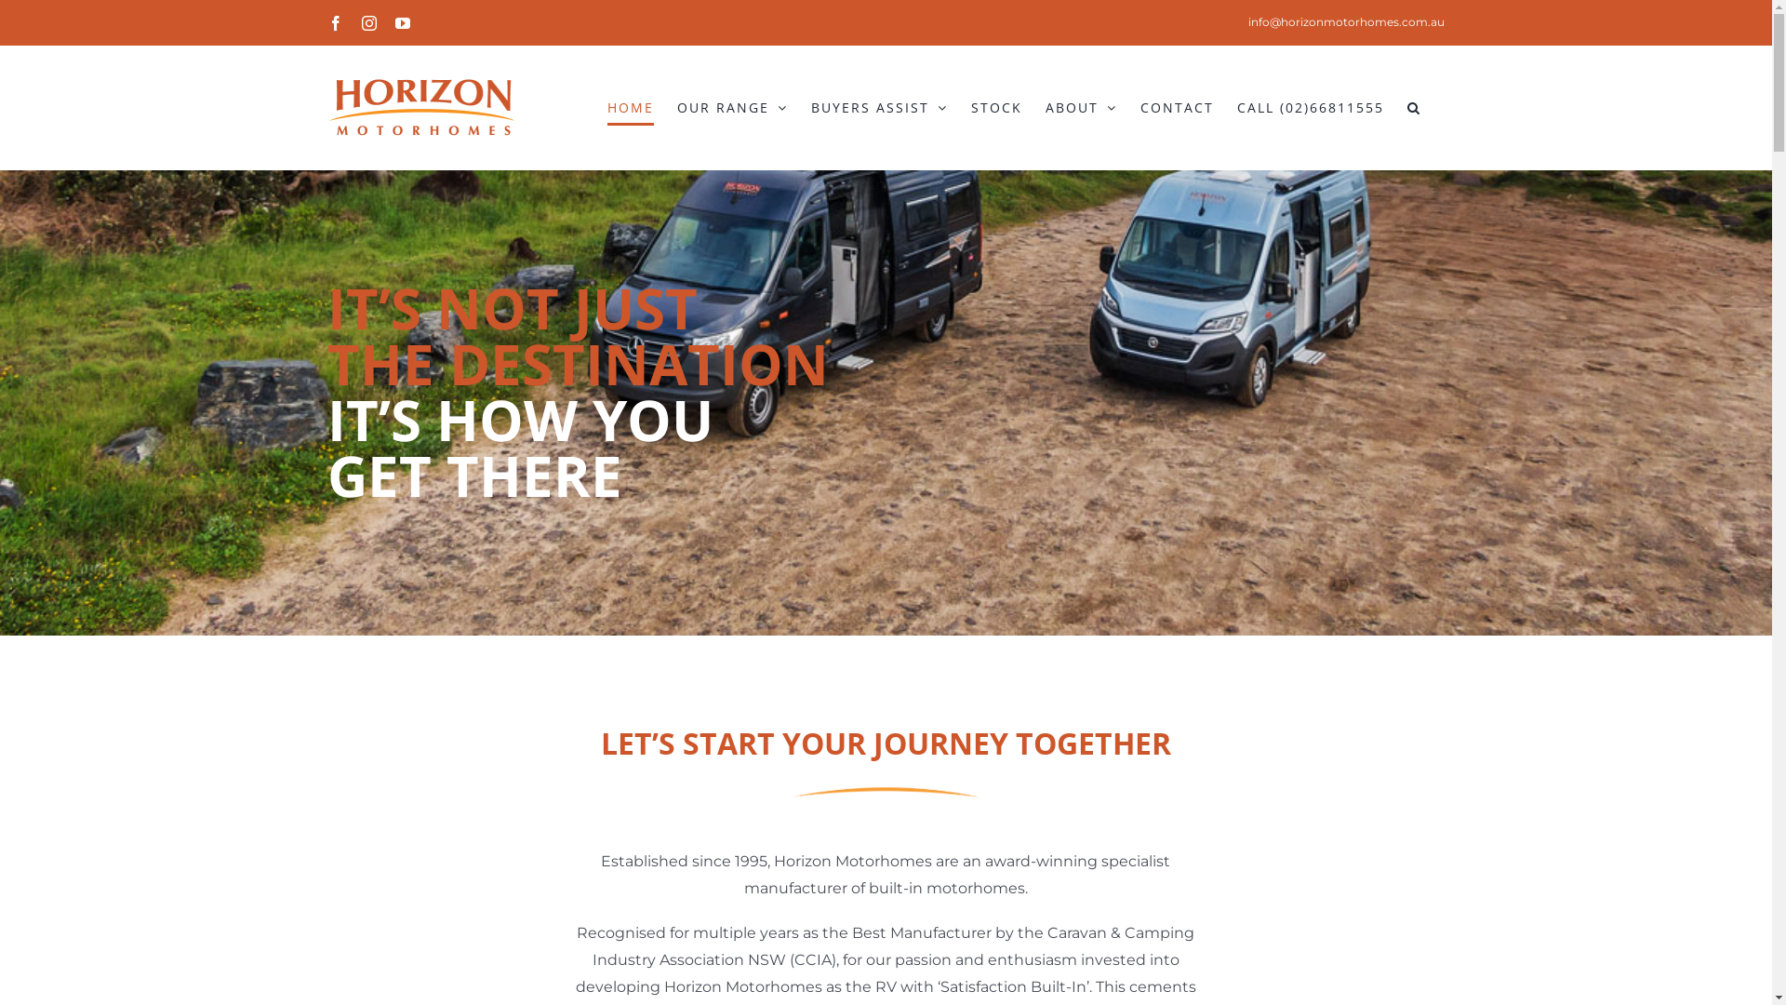 This screenshot has height=1005, width=1786. I want to click on Facebook, so click(335, 22).